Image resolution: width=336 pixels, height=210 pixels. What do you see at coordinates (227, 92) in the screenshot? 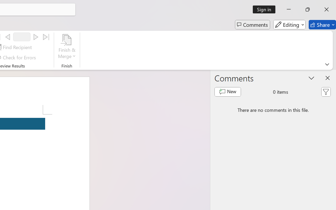
I see `New comment` at bounding box center [227, 92].